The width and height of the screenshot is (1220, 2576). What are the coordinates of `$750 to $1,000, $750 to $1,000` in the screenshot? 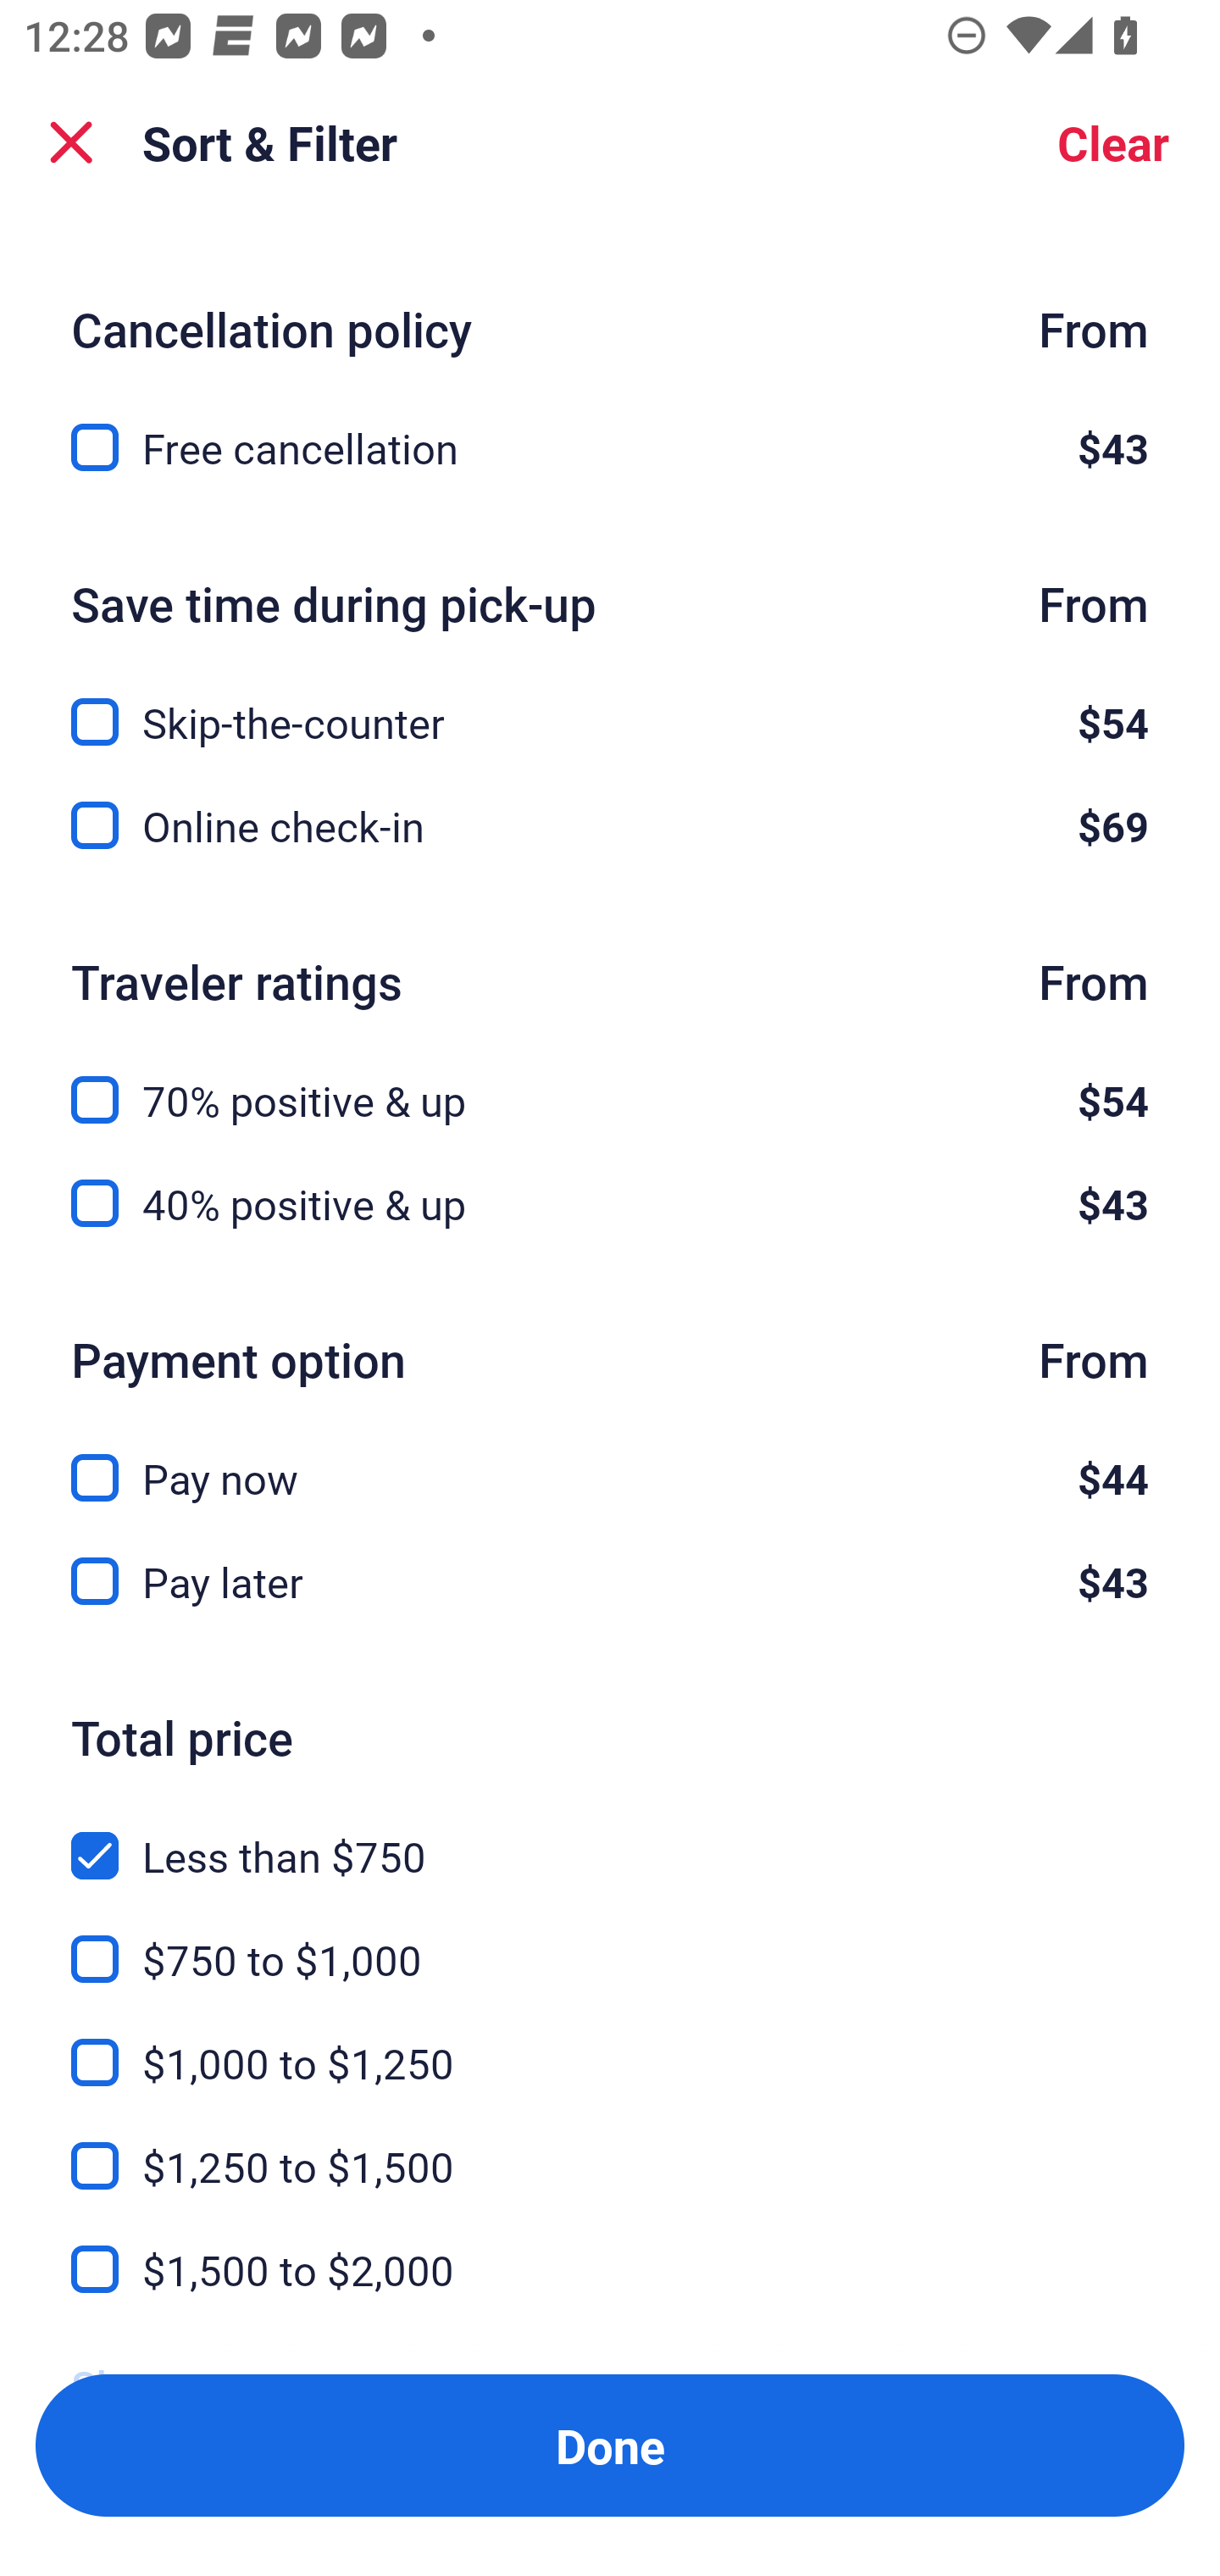 It's located at (610, 1939).